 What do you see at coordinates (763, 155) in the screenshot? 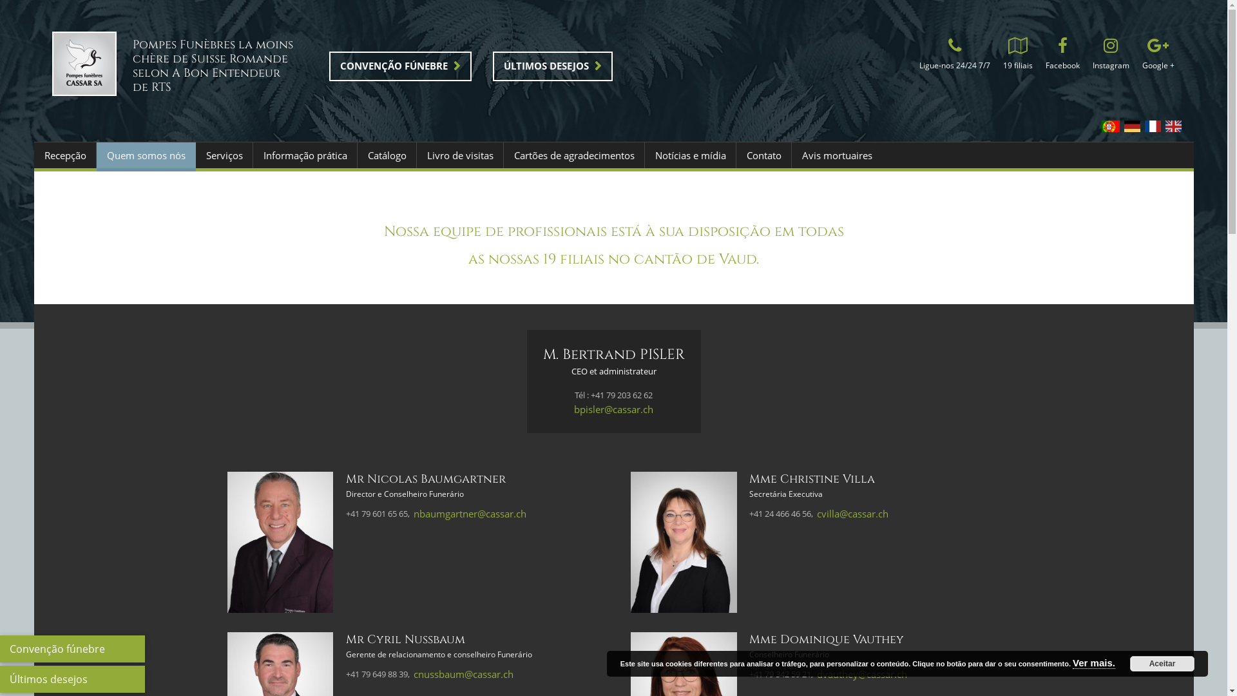
I see `Contato` at bounding box center [763, 155].